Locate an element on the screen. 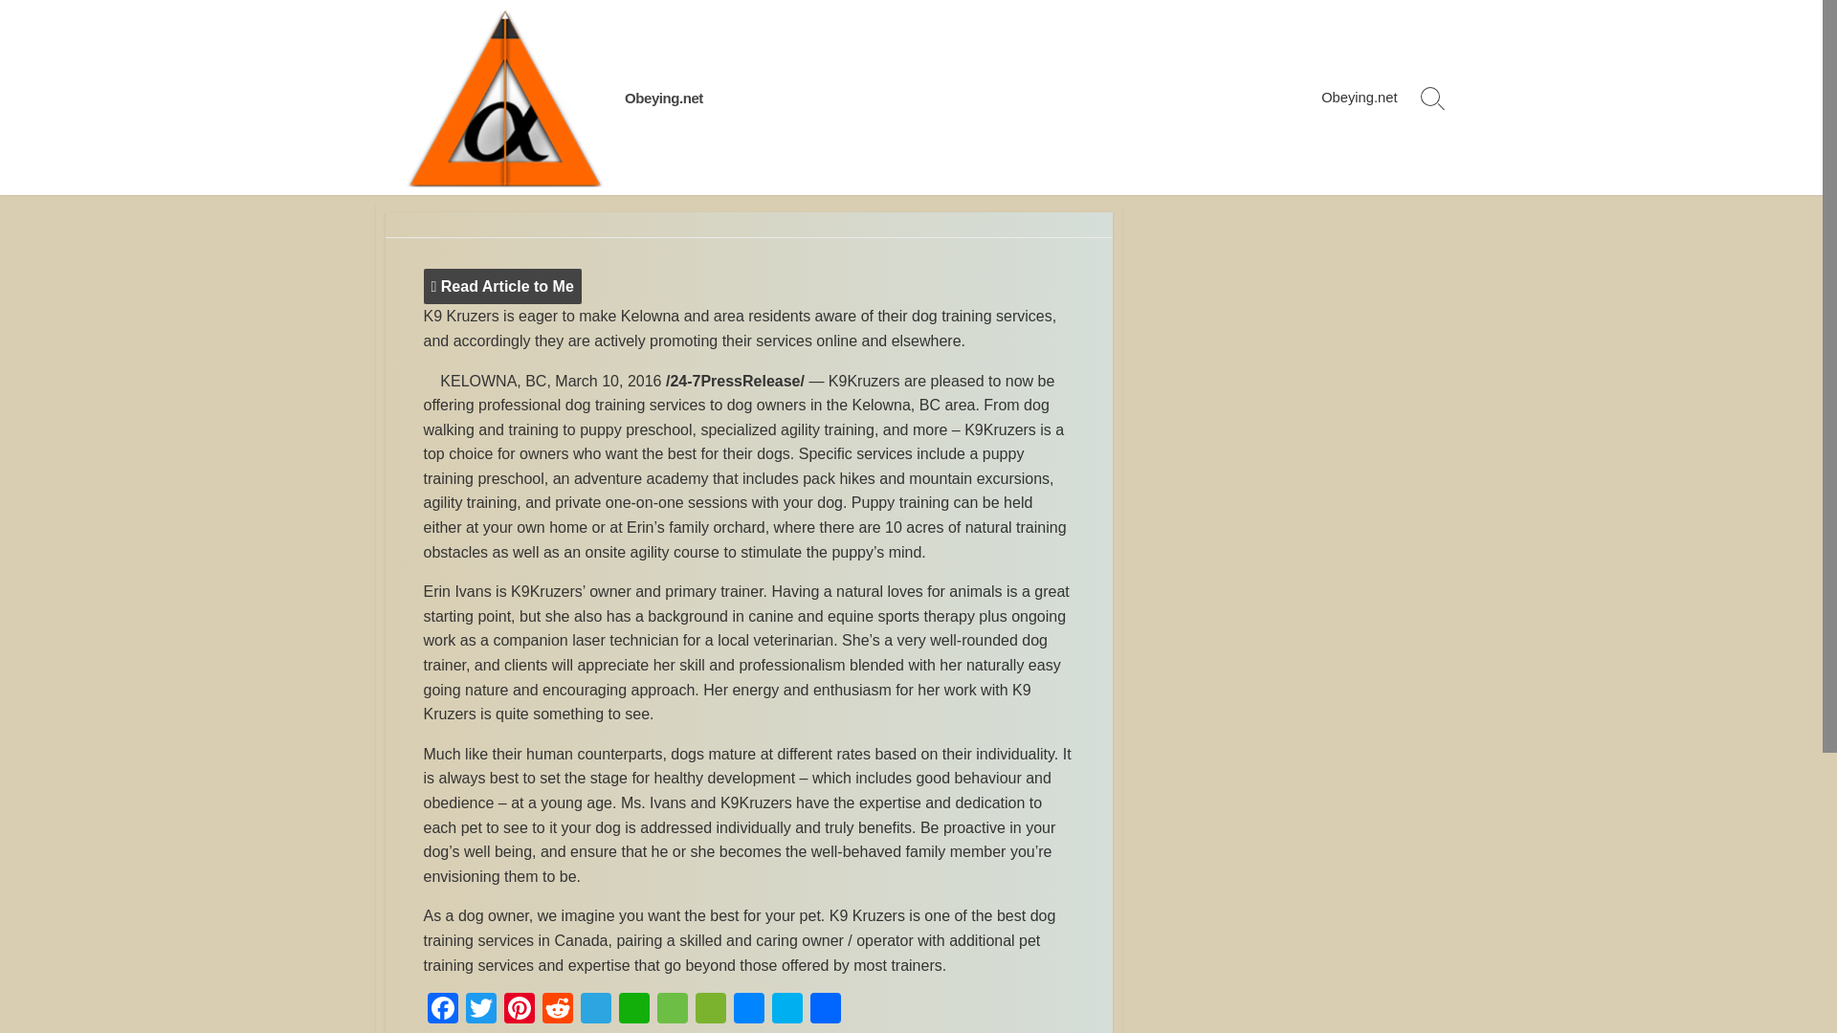  Reddit is located at coordinates (557, 1010).